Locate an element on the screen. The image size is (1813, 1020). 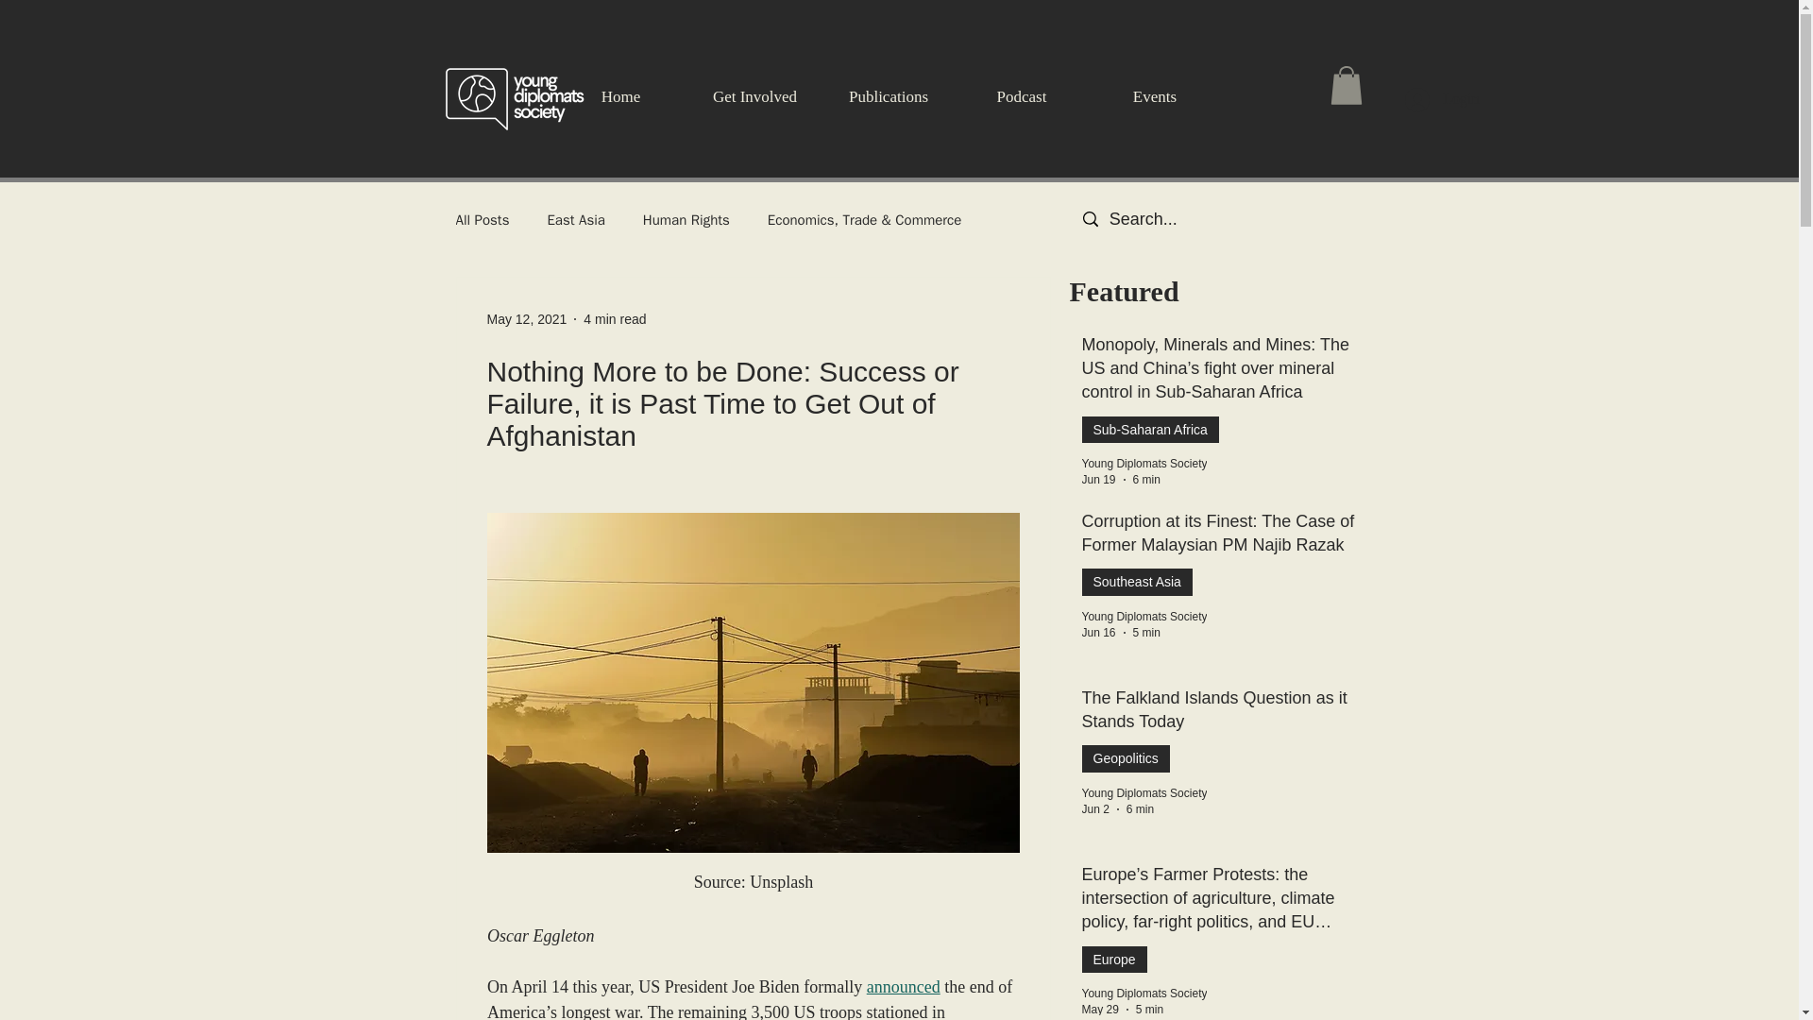
Jun 16 is located at coordinates (1099, 633).